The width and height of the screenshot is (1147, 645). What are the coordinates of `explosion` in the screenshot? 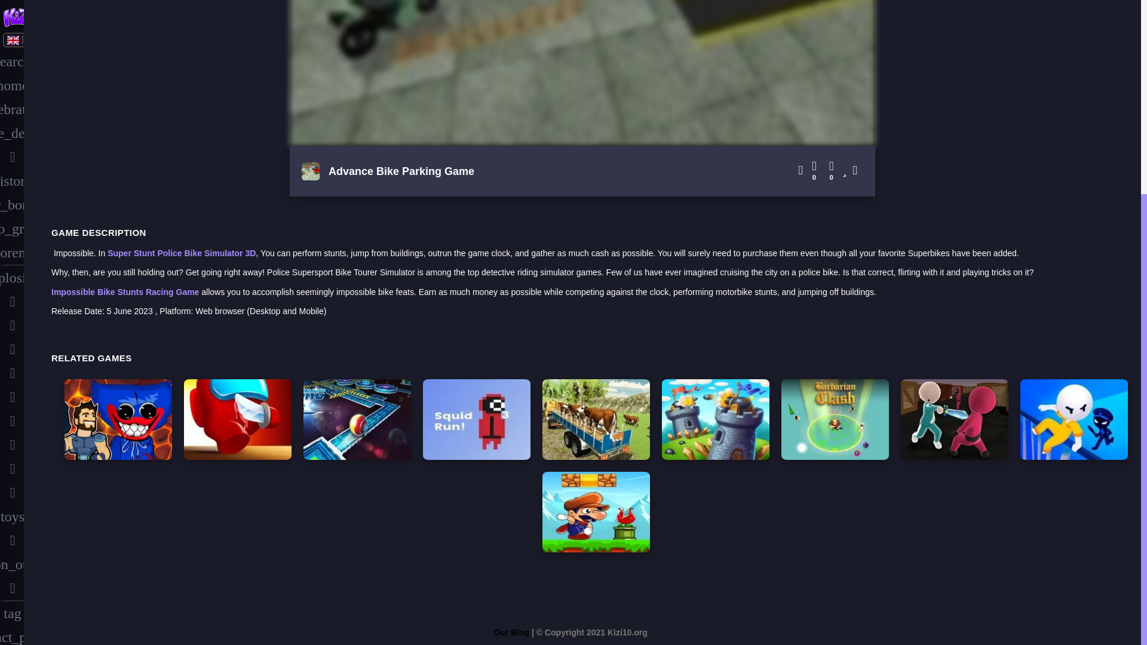 It's located at (12, 6).